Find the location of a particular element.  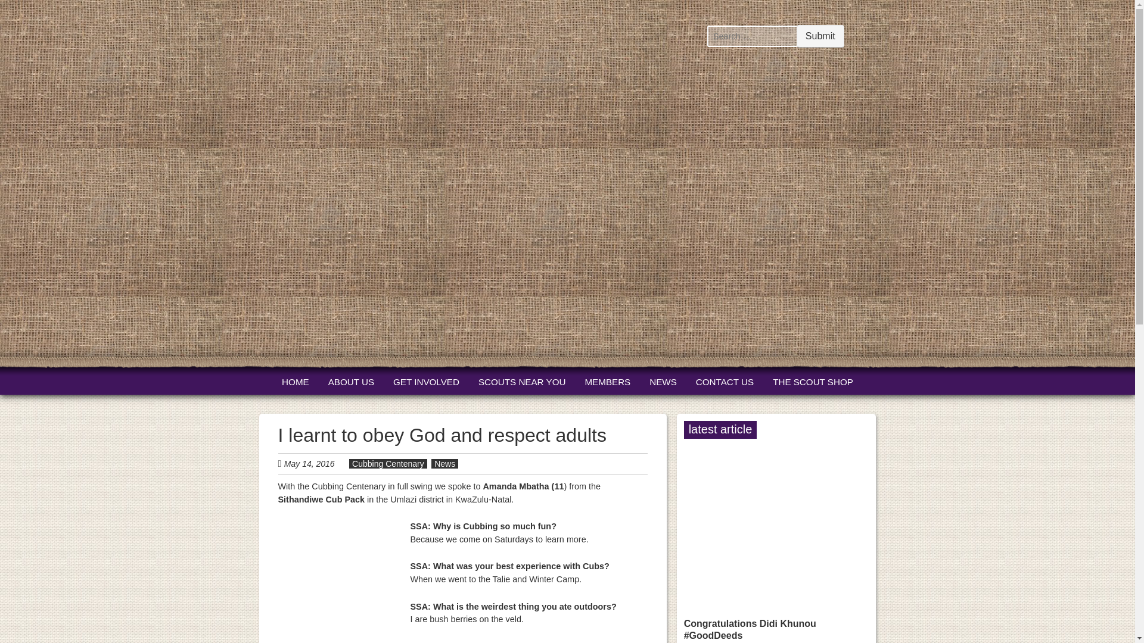

GET INVOLVED is located at coordinates (427, 382).